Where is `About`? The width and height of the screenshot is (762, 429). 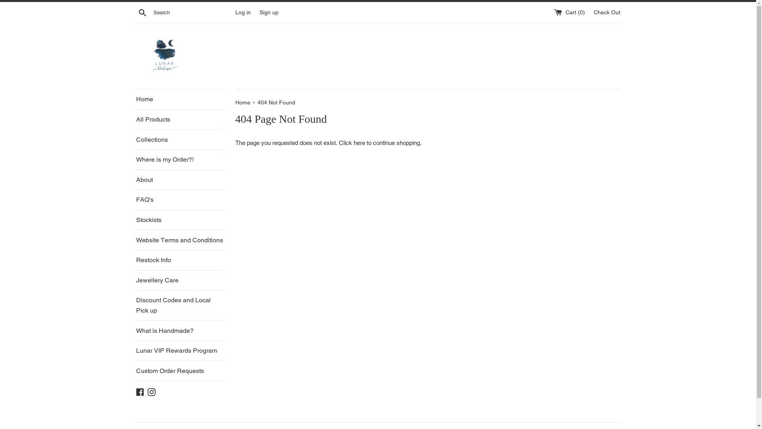
About is located at coordinates (179, 180).